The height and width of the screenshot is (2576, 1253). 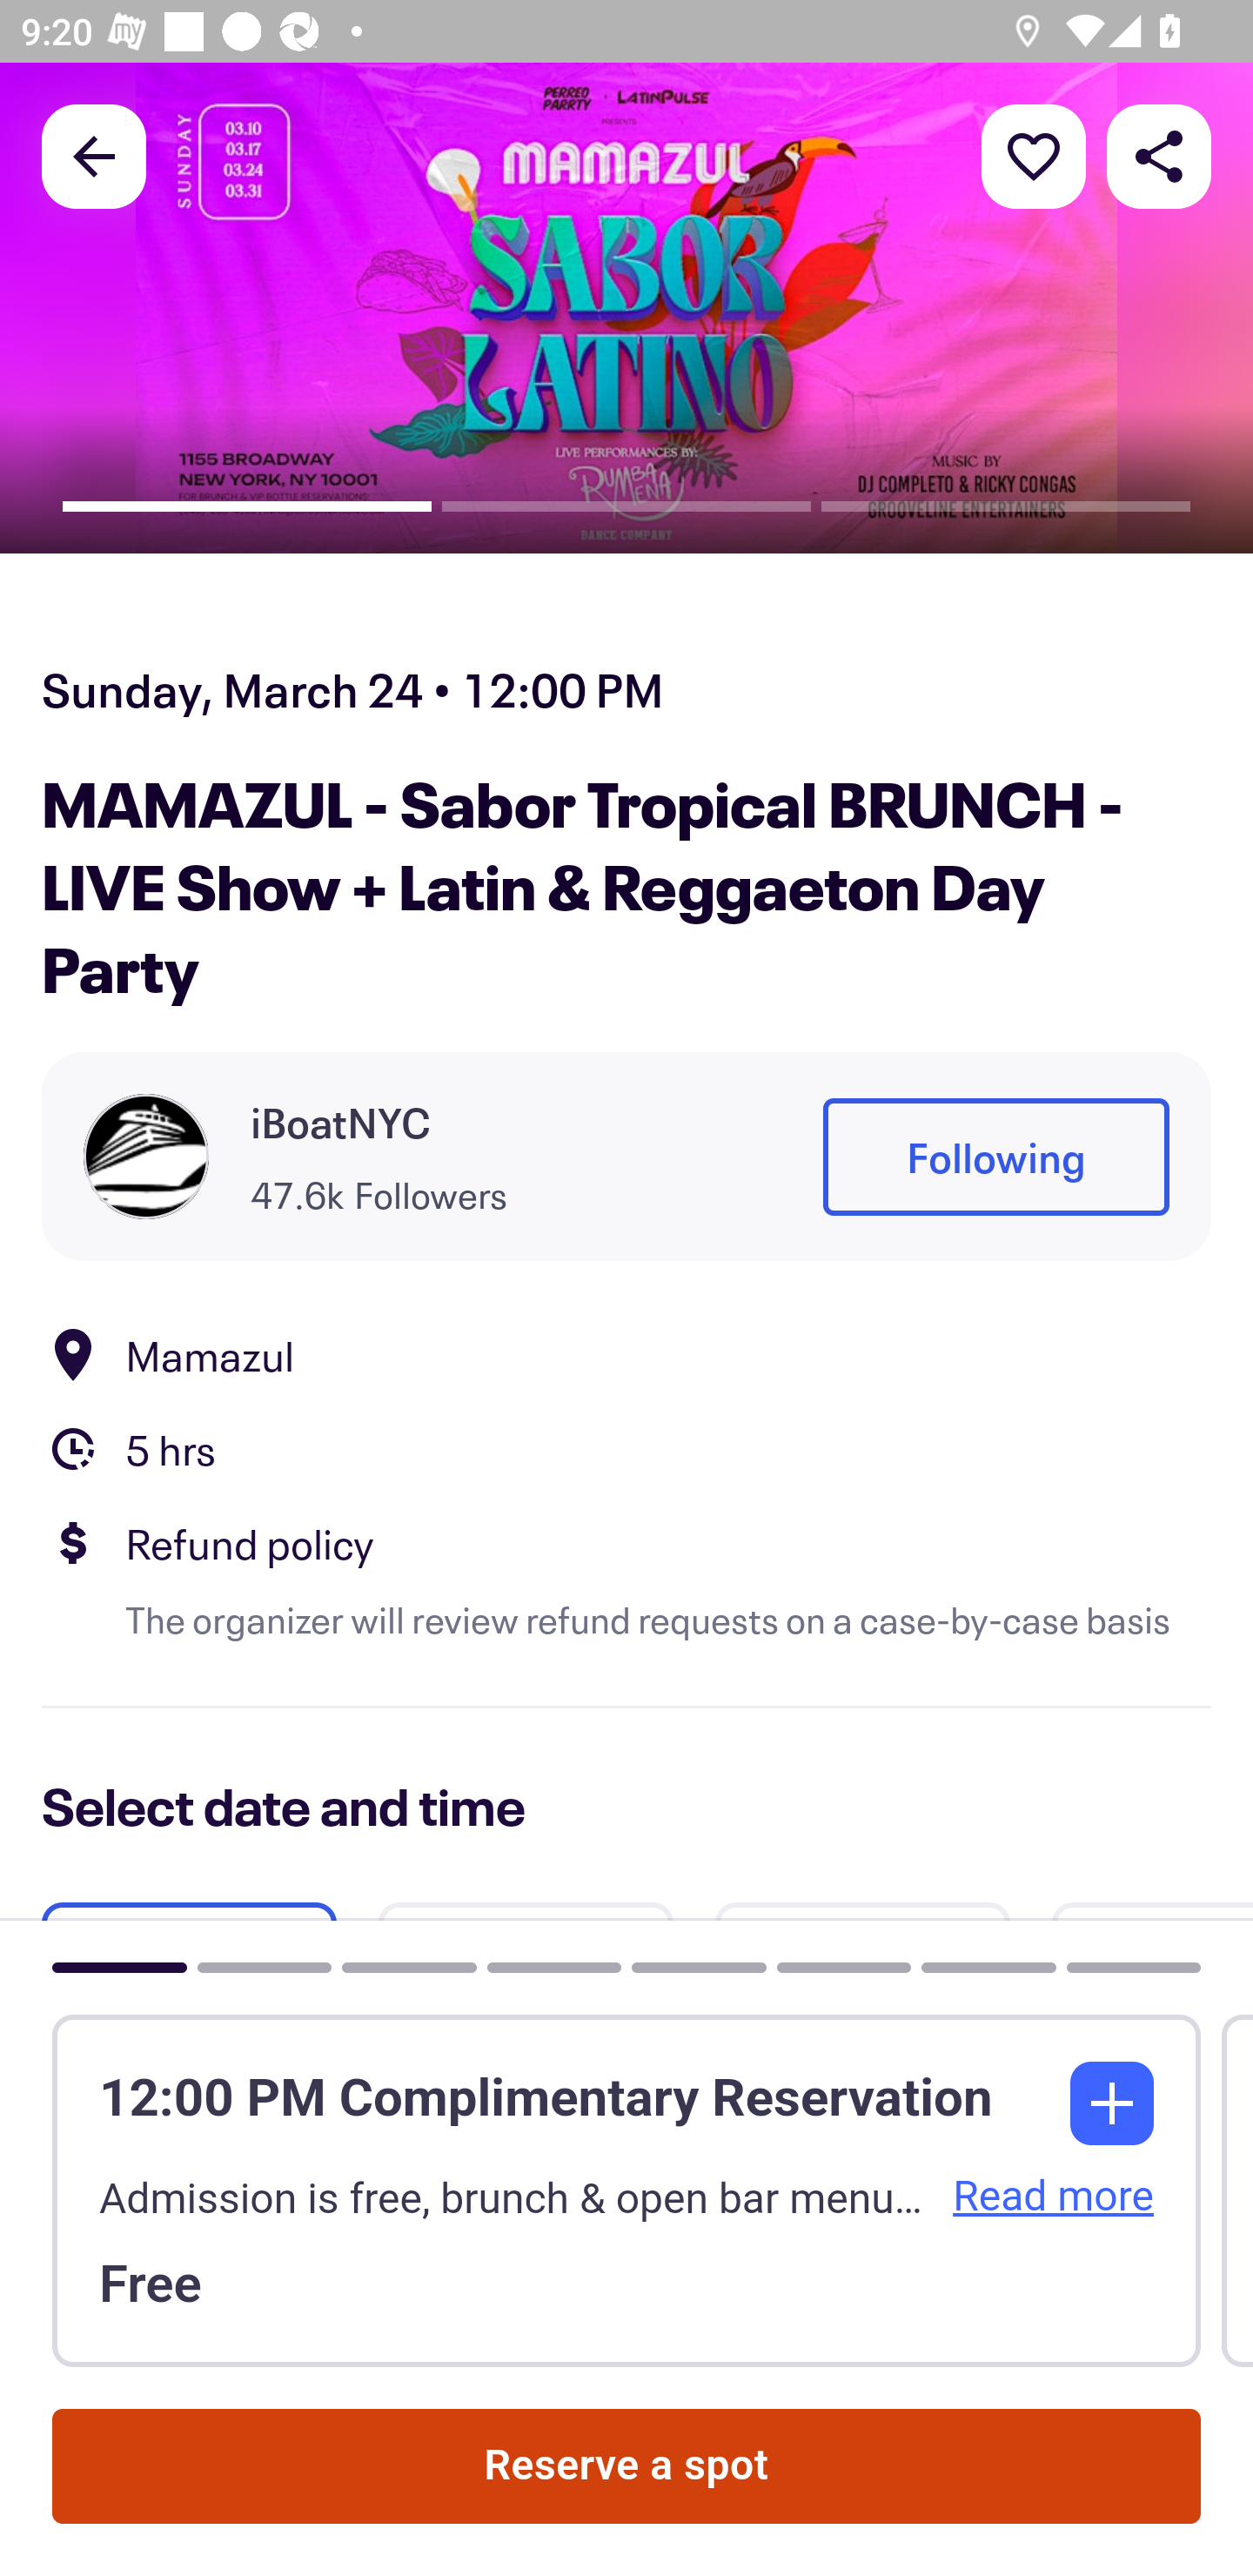 I want to click on Share, so click(x=1159, y=155).